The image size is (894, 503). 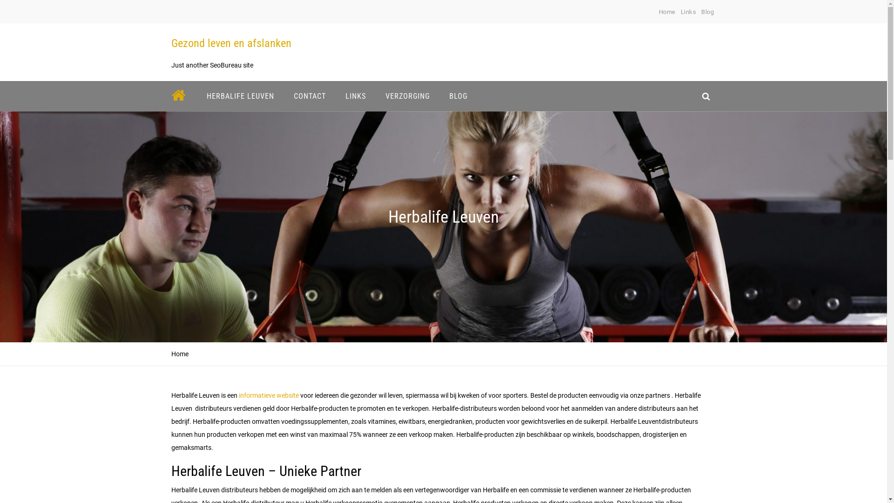 What do you see at coordinates (458, 96) in the screenshot?
I see `BLOG` at bounding box center [458, 96].